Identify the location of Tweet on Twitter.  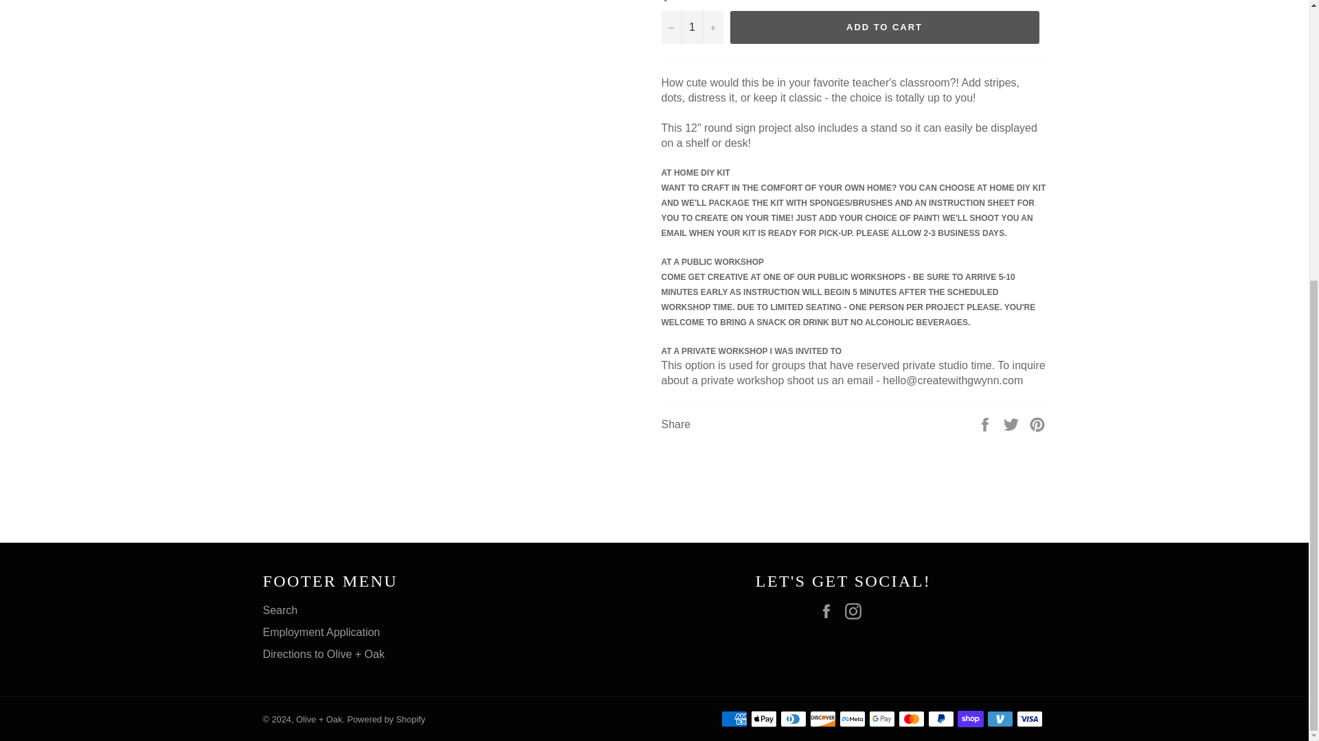
(1013, 424).